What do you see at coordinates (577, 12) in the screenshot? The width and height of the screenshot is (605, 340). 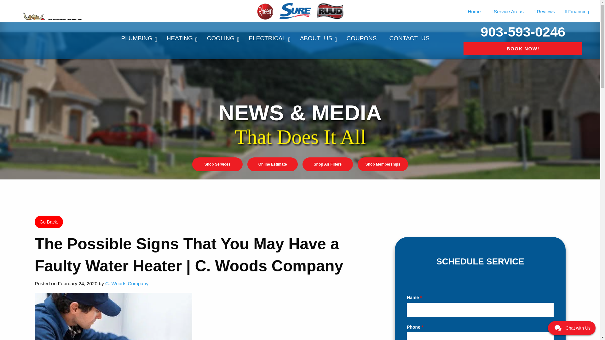 I see `Financing` at bounding box center [577, 12].